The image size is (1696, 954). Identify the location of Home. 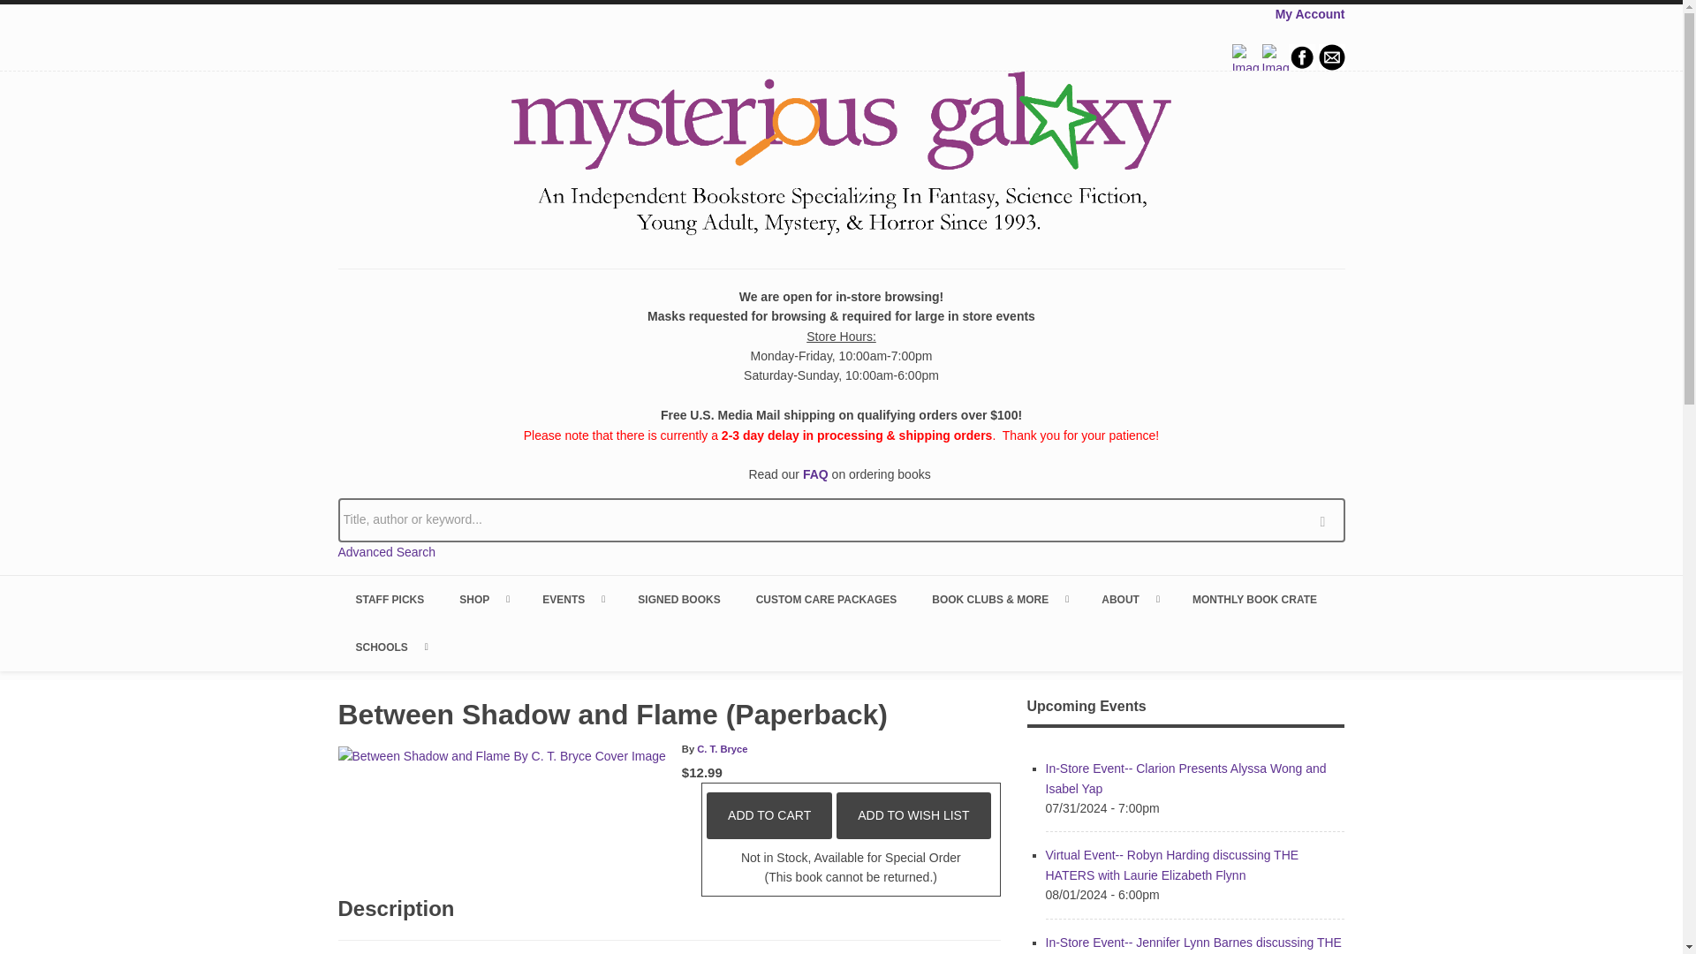
(841, 156).